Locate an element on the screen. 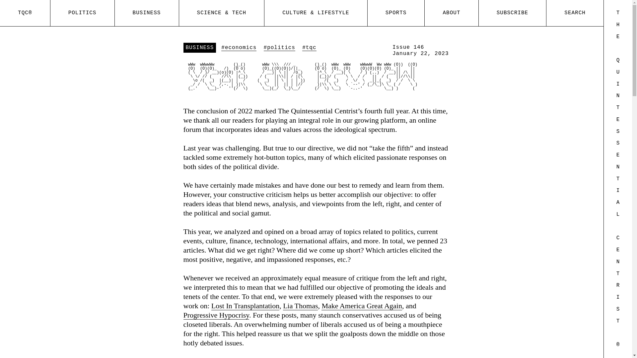 This screenshot has width=637, height=358. SPORTS is located at coordinates (396, 13).